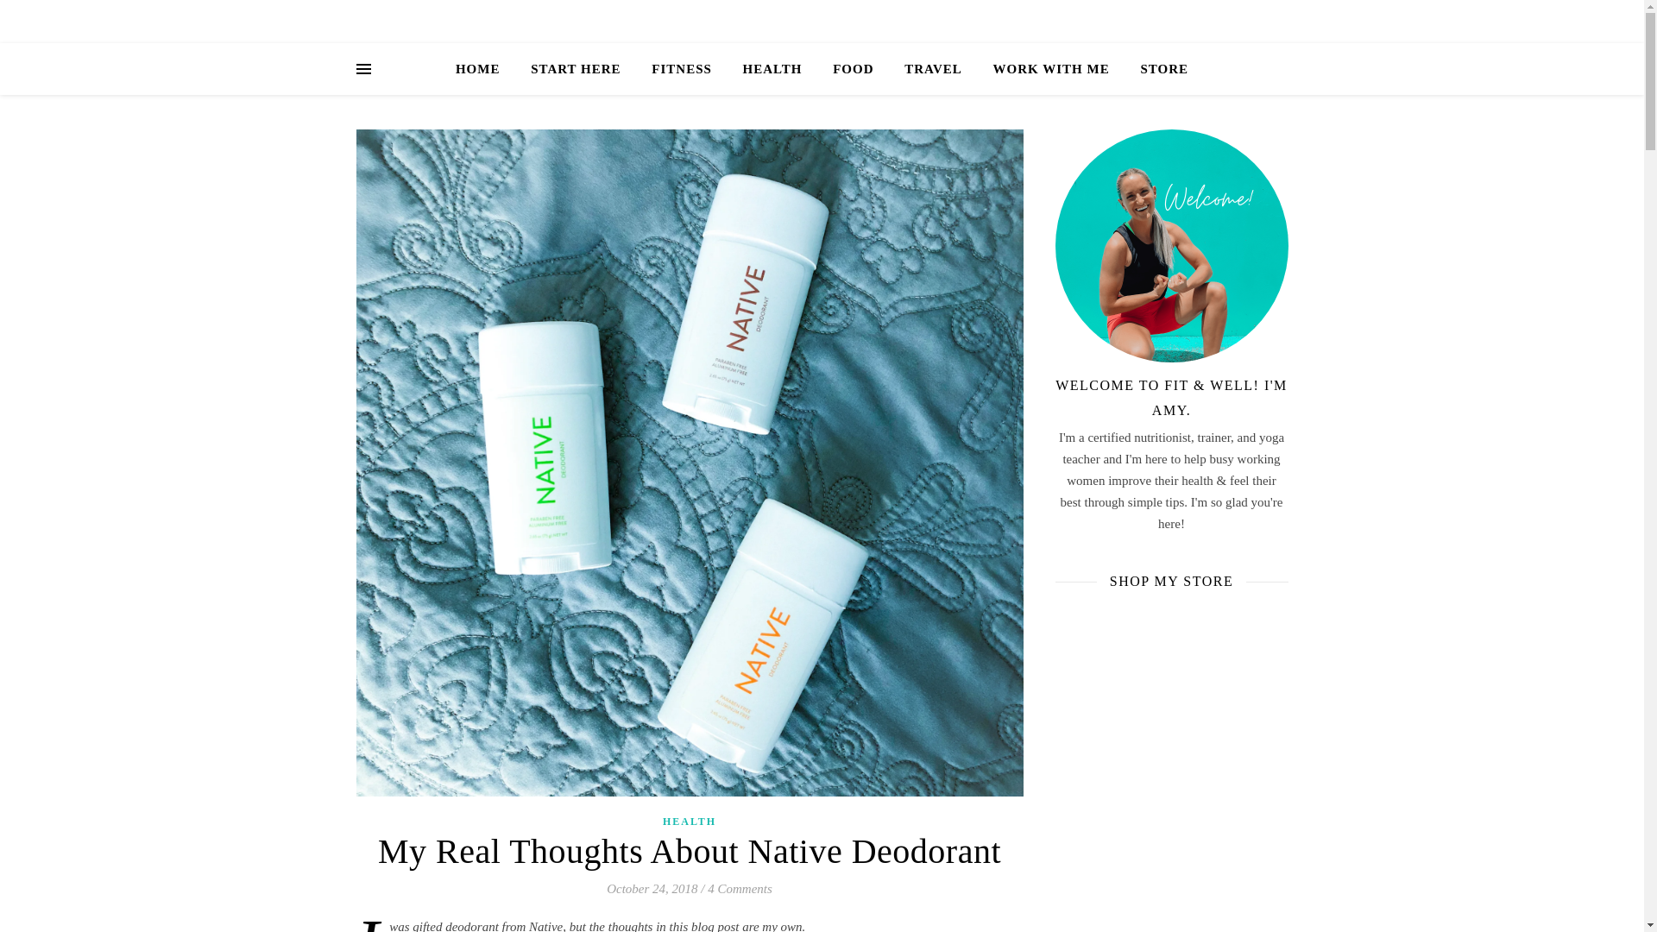 The width and height of the screenshot is (1657, 932). I want to click on HEALTH, so click(689, 822).